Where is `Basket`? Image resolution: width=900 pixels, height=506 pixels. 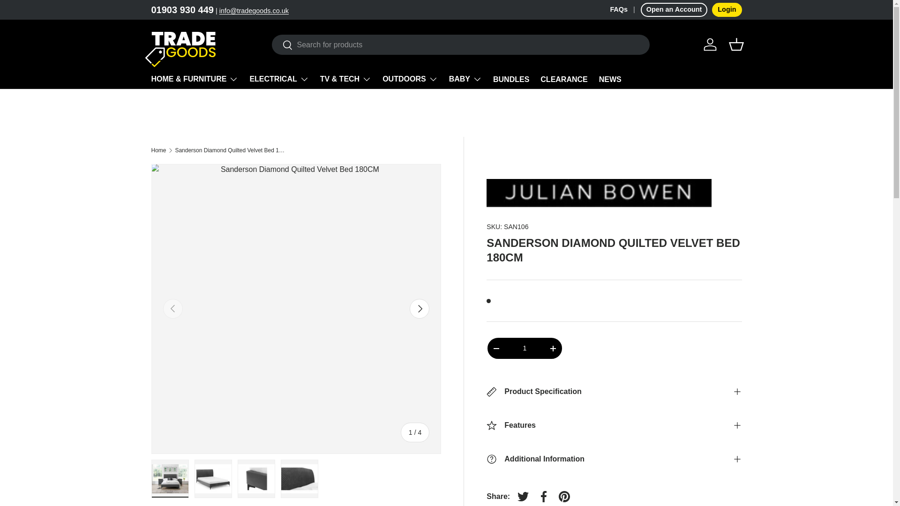 Basket is located at coordinates (735, 44).